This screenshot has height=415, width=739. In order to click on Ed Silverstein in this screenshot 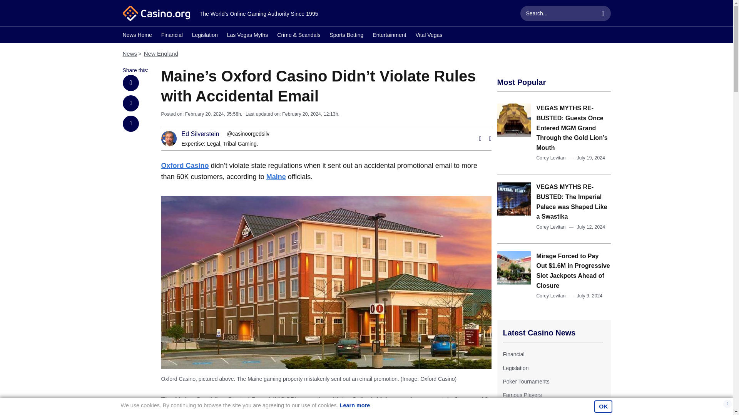, I will do `click(201, 134)`.